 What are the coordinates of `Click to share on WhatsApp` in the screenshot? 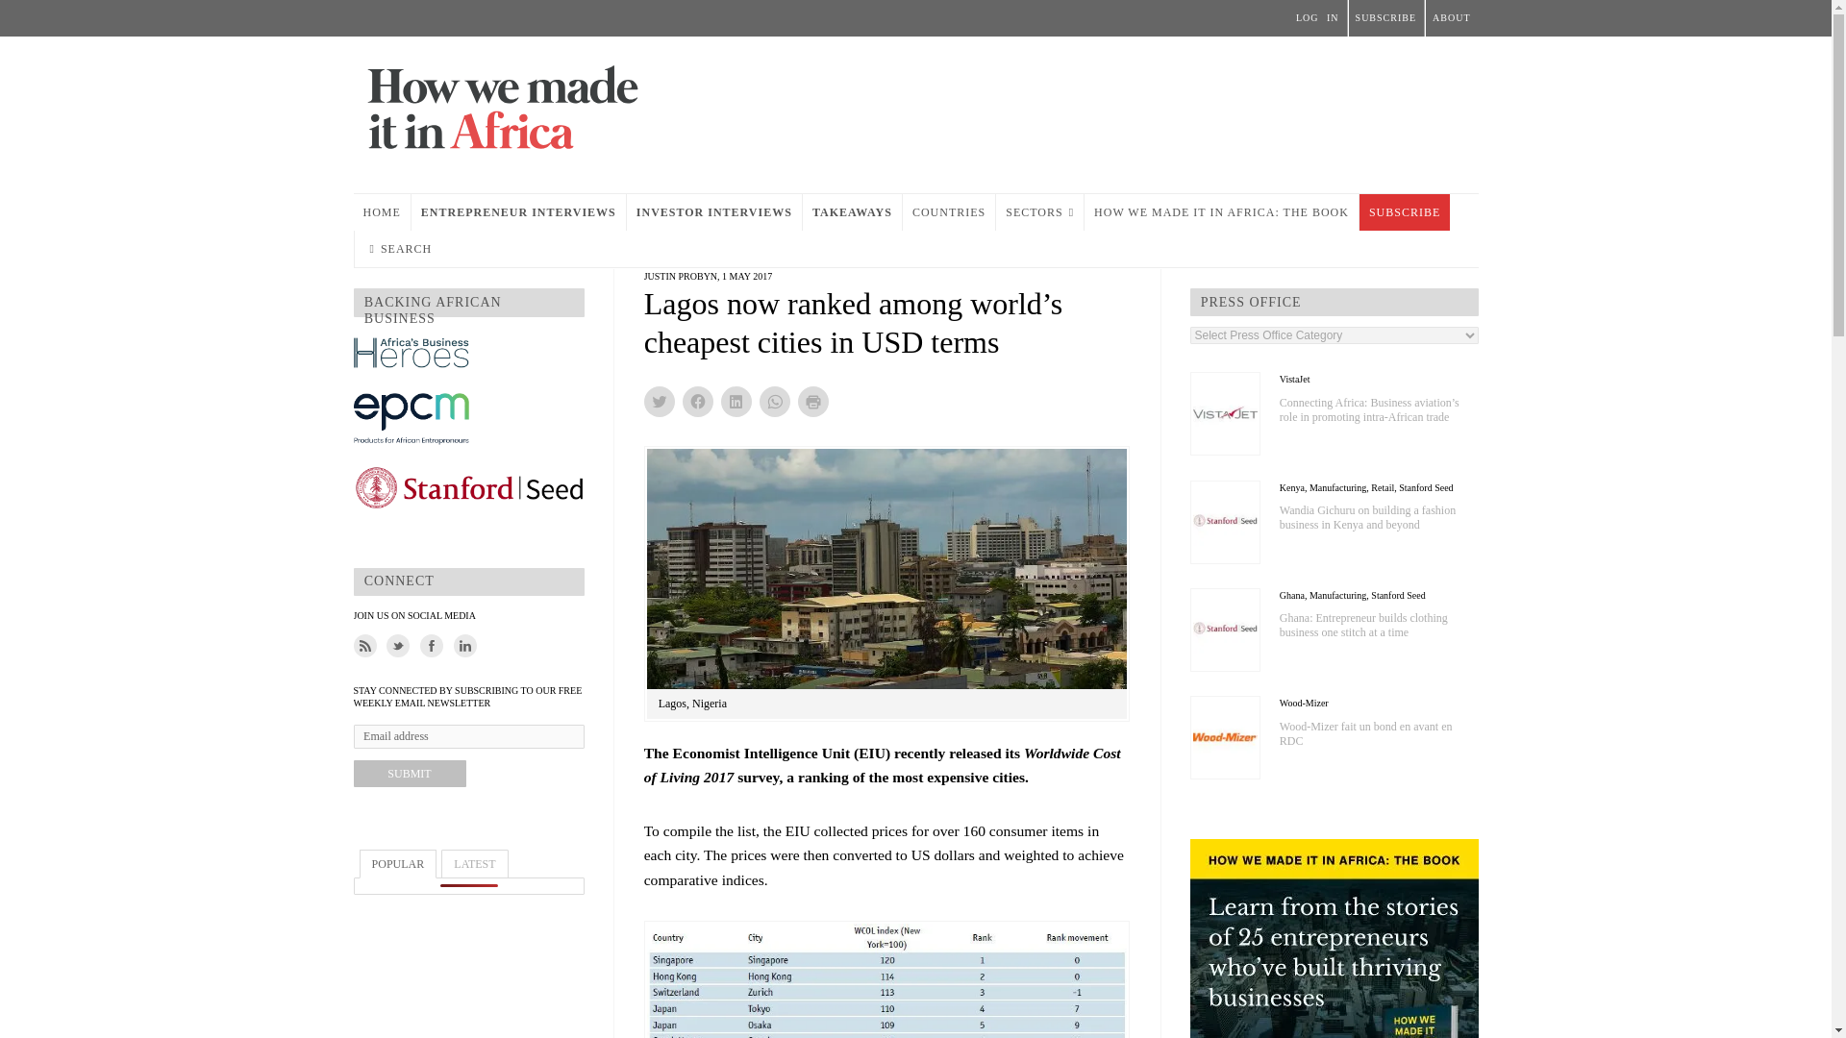 It's located at (774, 402).